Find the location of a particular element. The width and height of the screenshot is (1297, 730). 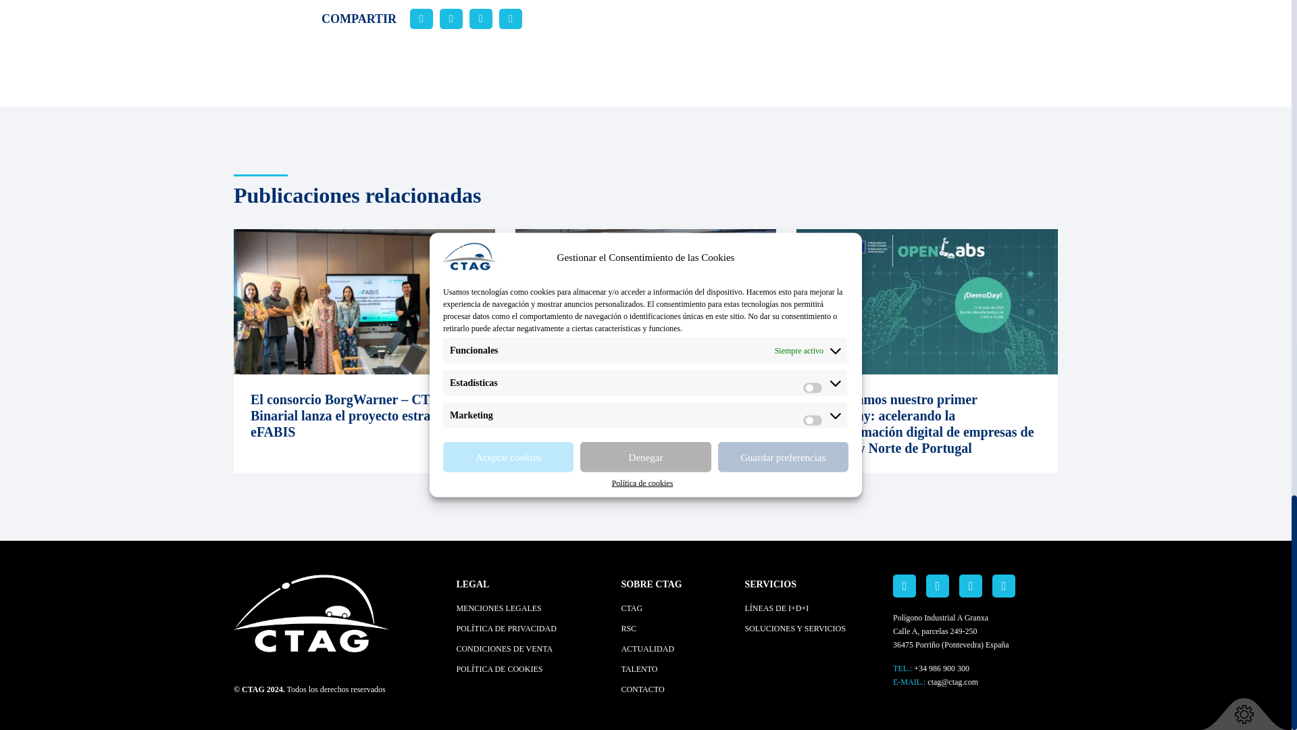

LinkedIn is located at coordinates (904, 585).